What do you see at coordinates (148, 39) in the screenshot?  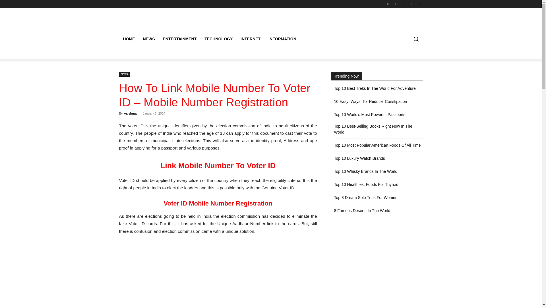 I see `NEWS` at bounding box center [148, 39].